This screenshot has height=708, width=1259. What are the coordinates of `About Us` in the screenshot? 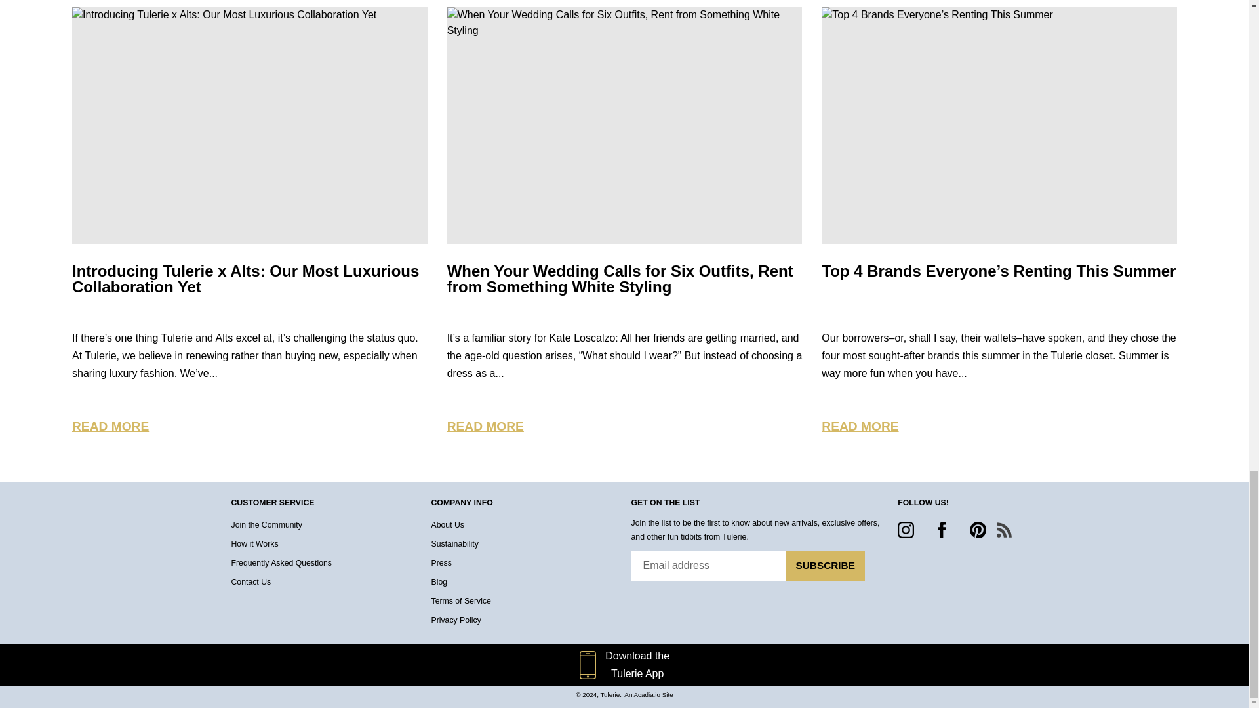 It's located at (448, 524).